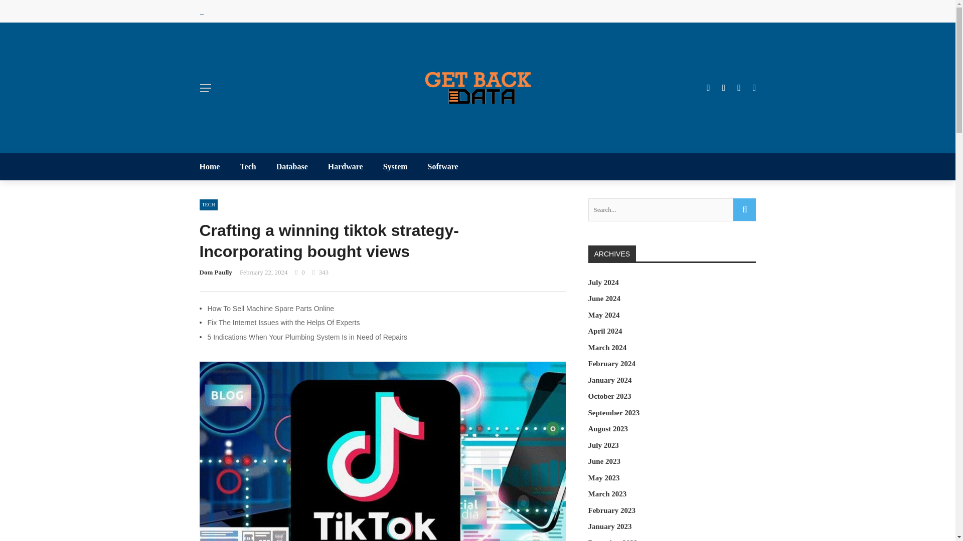  I want to click on Software, so click(438, 166).